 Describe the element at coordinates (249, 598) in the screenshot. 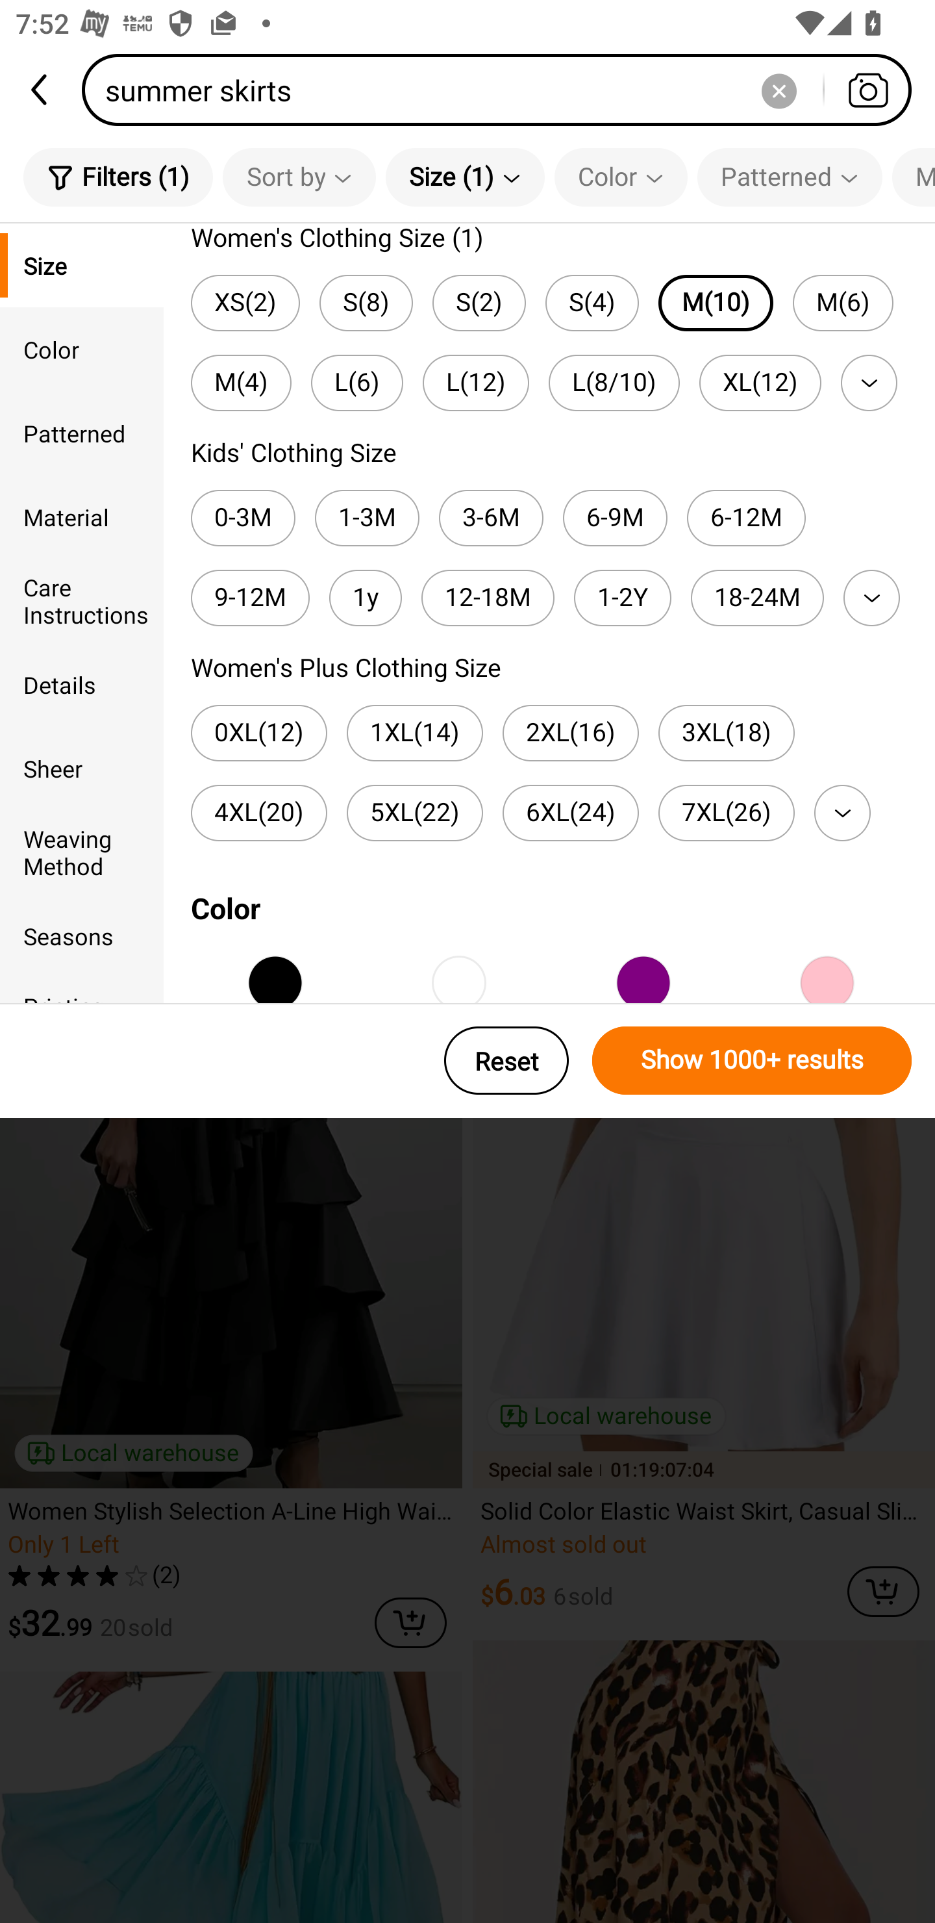

I see `9-12M` at that location.